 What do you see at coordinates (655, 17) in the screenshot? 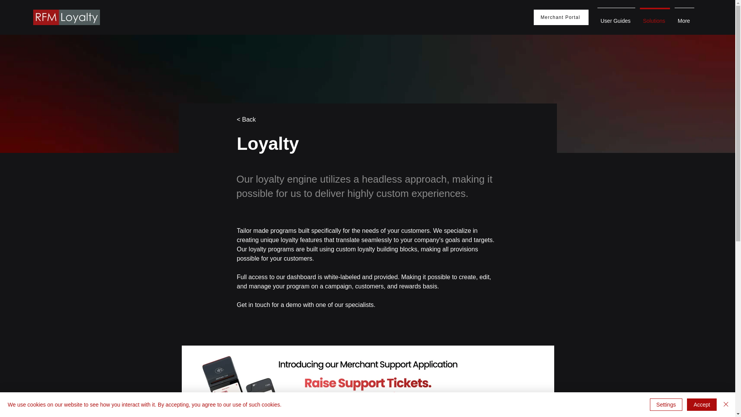
I see `Solutions` at bounding box center [655, 17].